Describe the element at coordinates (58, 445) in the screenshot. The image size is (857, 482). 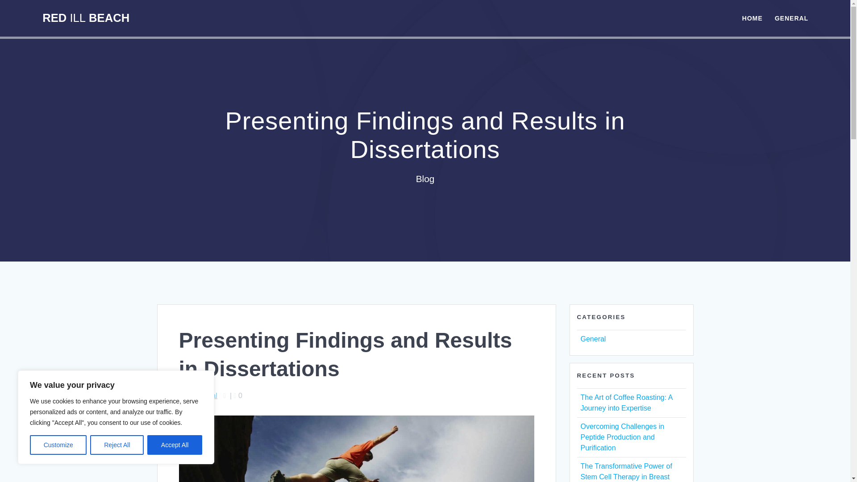
I see `Customize` at that location.